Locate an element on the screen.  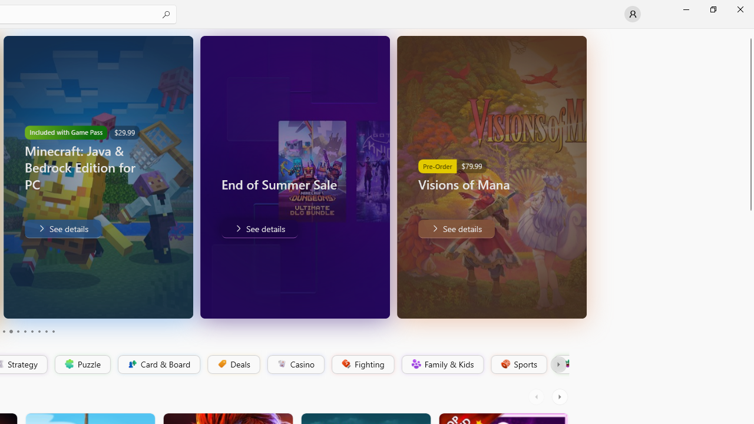
Page 4 is located at coordinates (11, 331).